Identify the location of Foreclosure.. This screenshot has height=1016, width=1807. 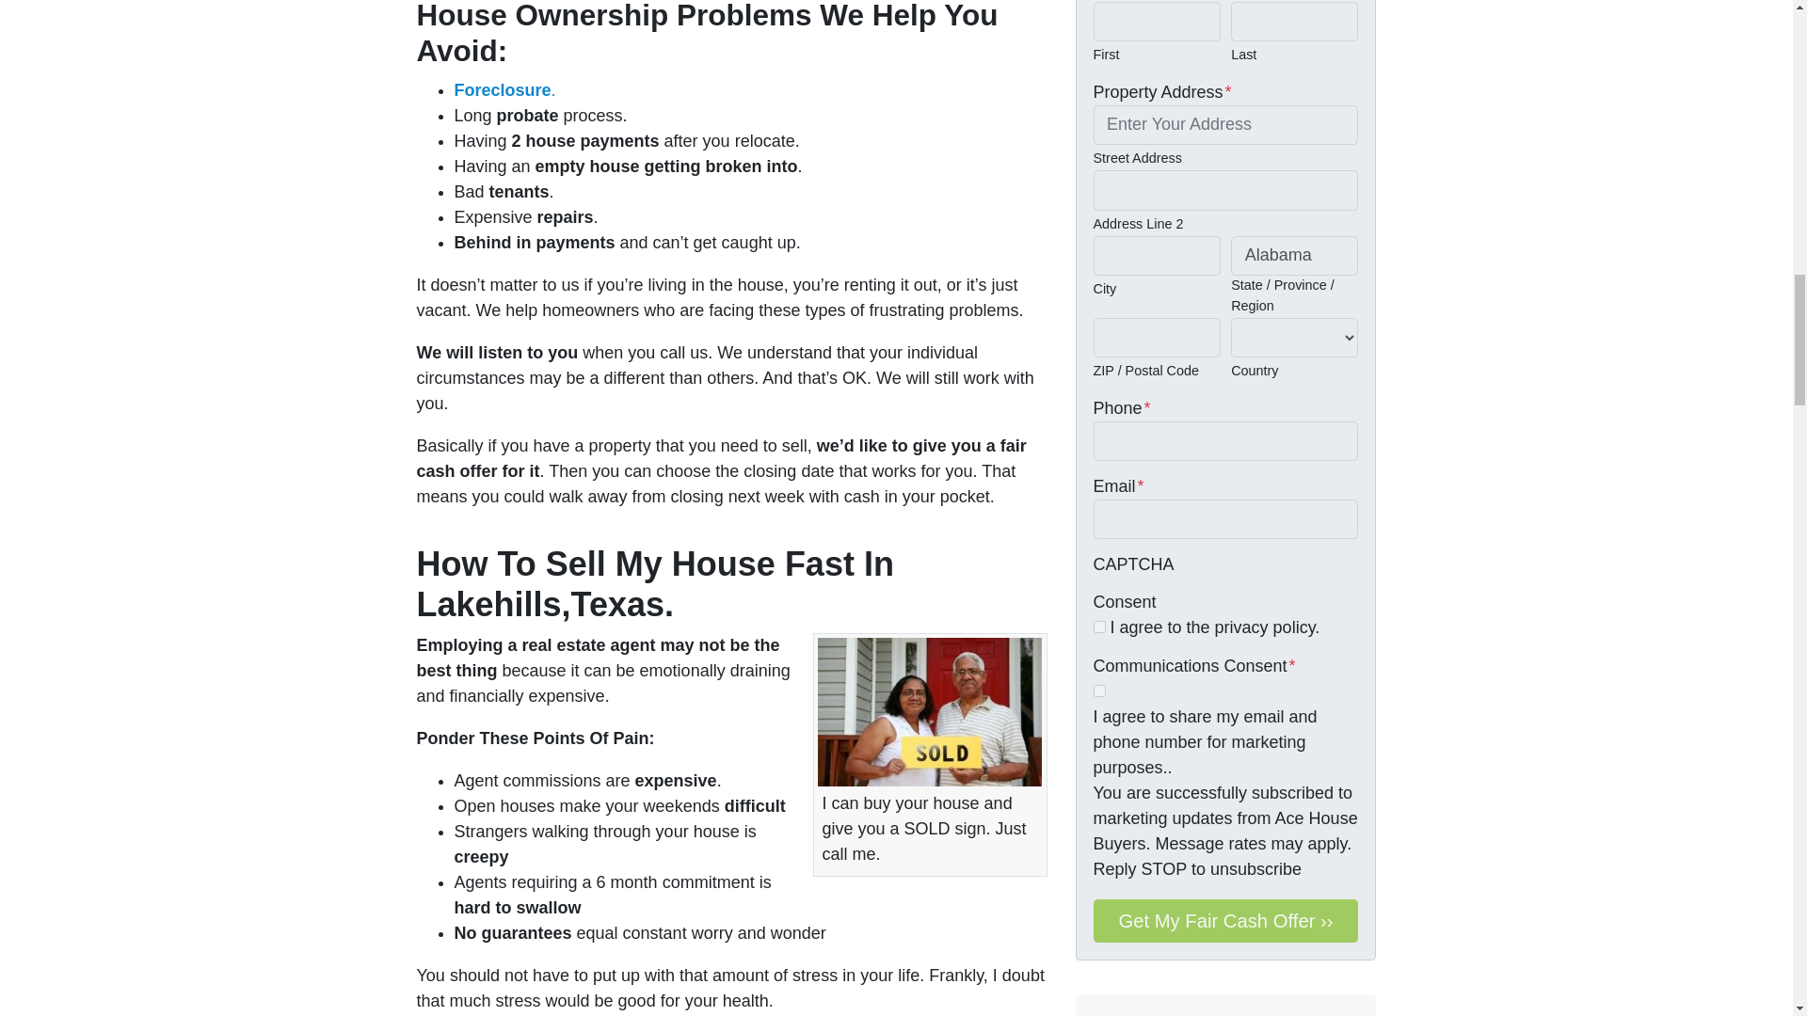
(504, 90).